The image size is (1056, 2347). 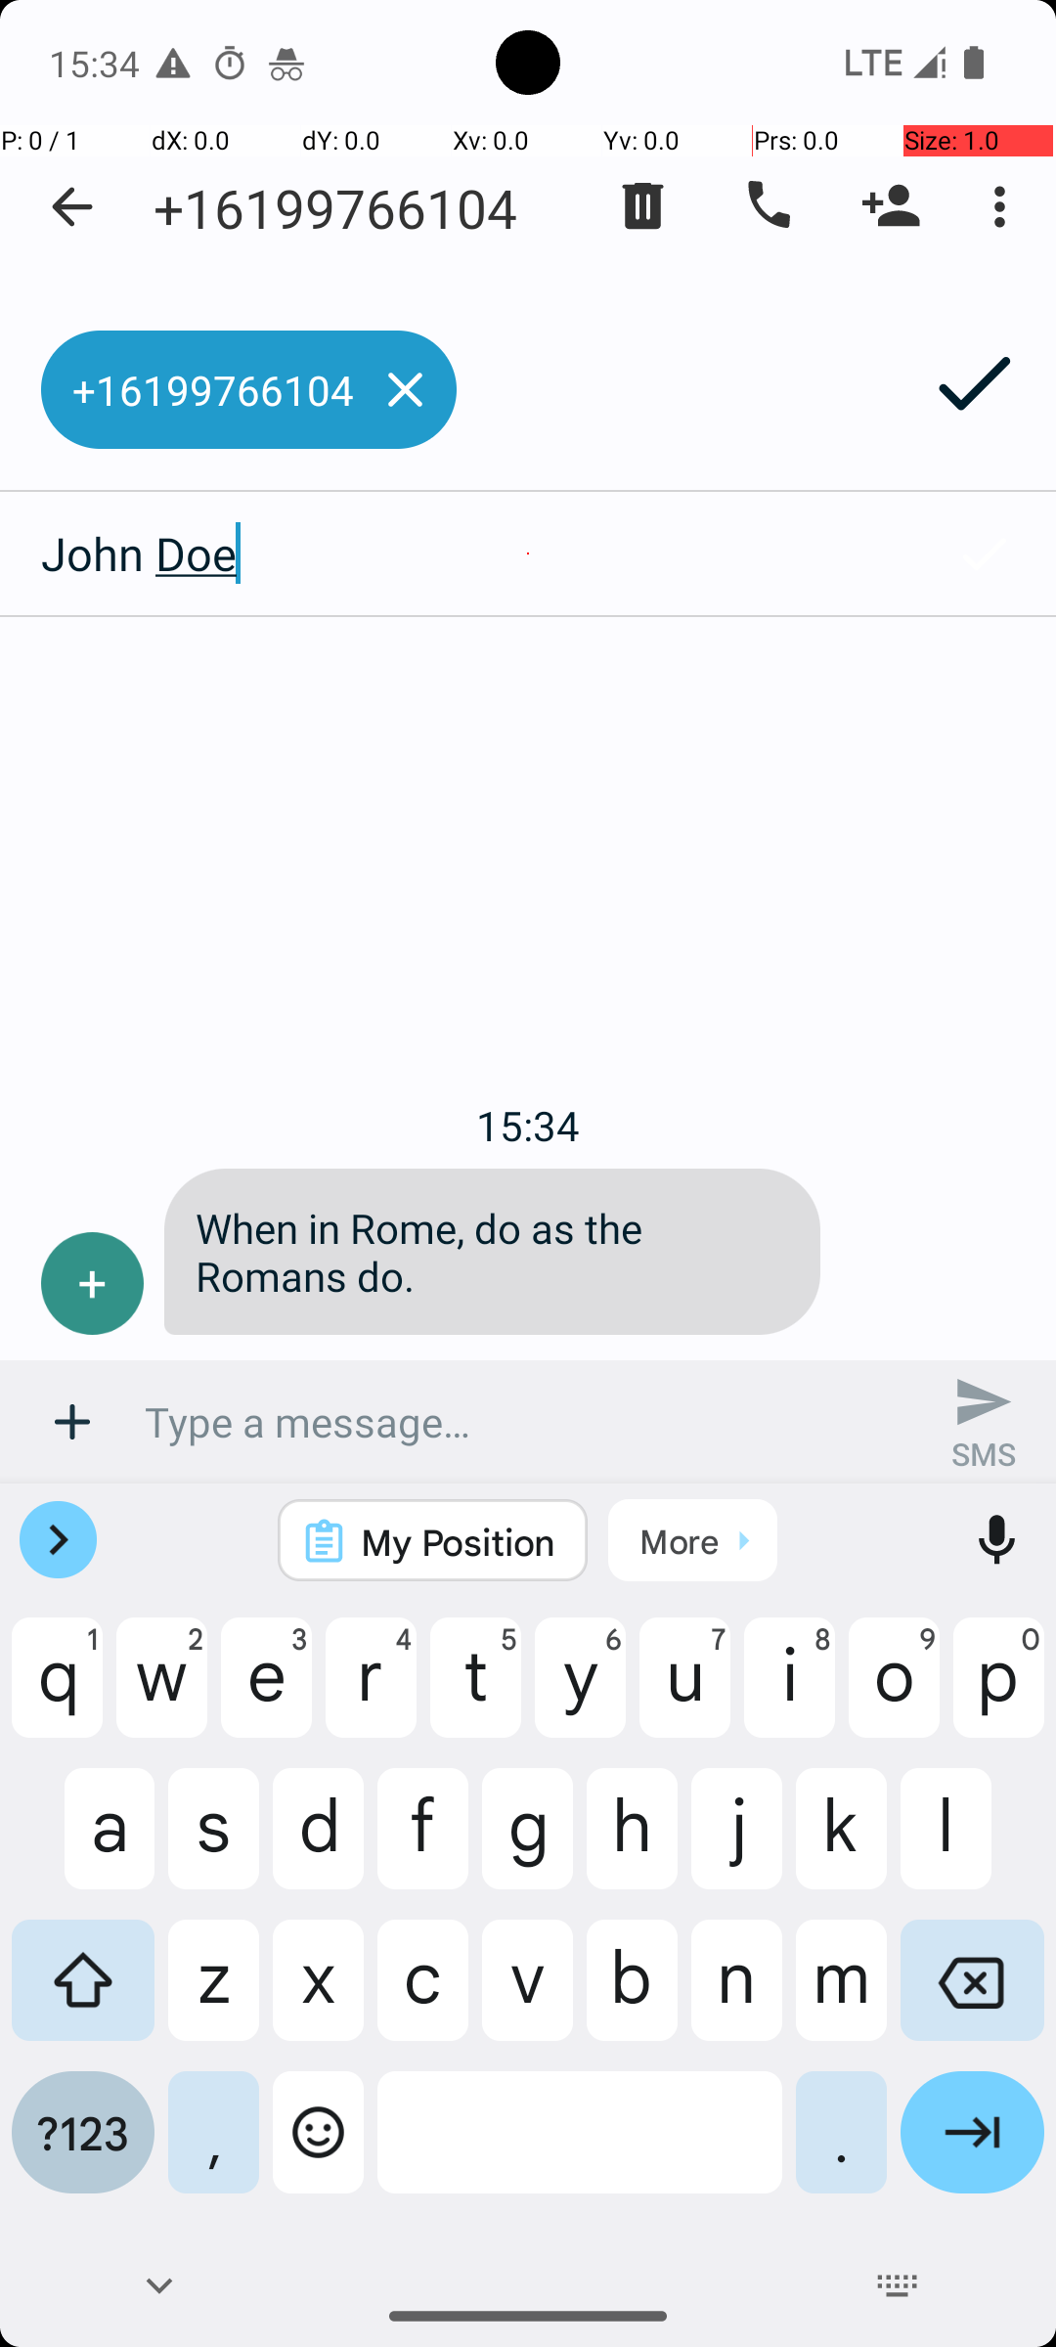 I want to click on Add Person, so click(x=892, y=206).